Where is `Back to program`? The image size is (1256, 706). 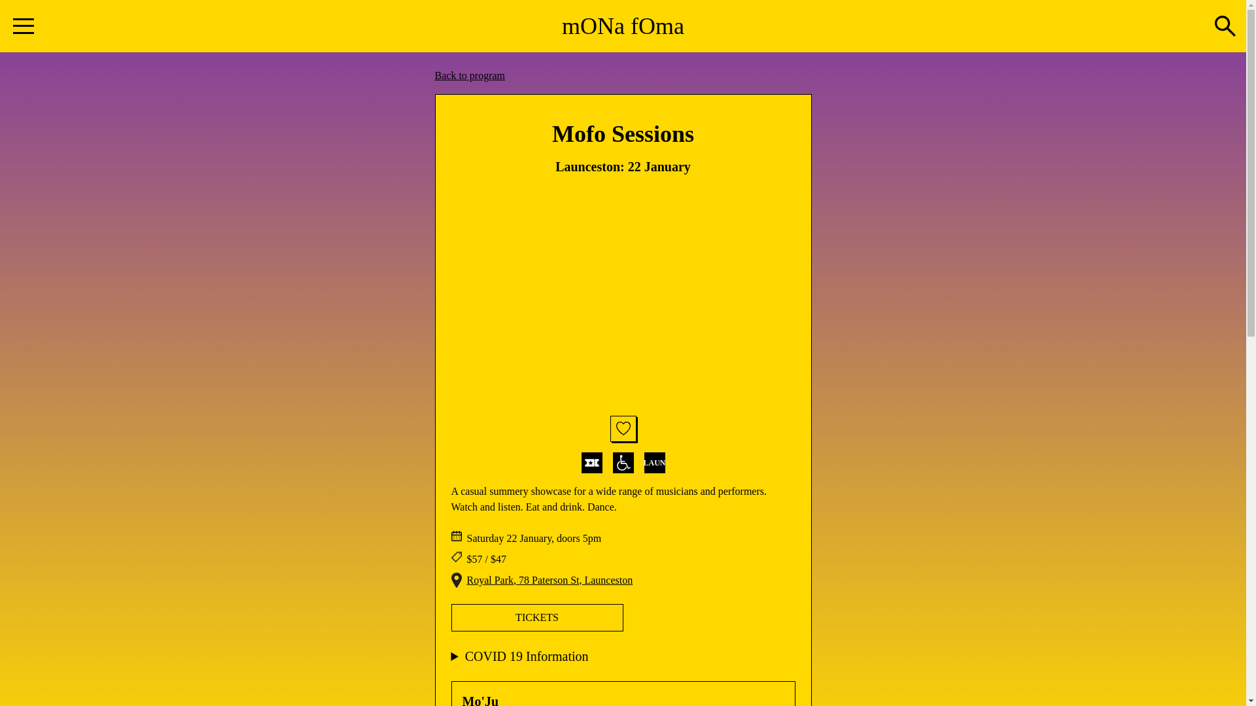 Back to program is located at coordinates (470, 76).